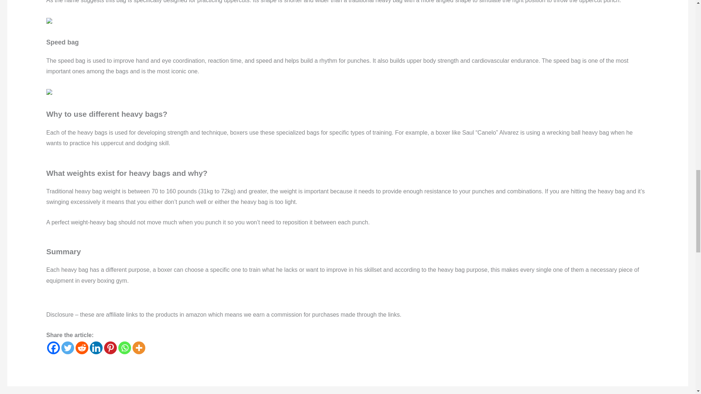  I want to click on Linkedin, so click(96, 348).